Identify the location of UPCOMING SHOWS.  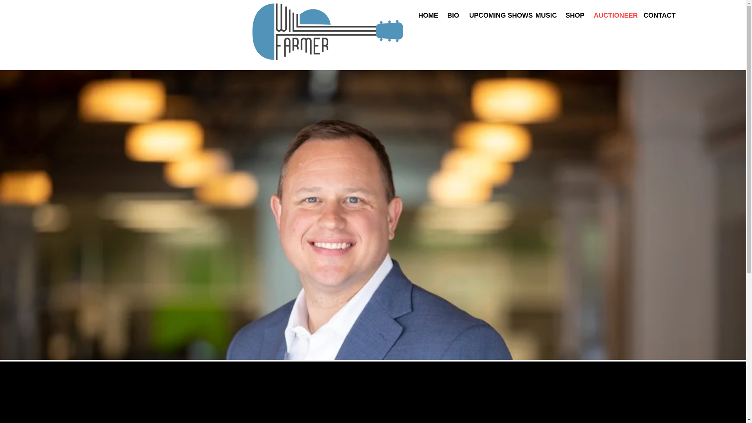
(496, 16).